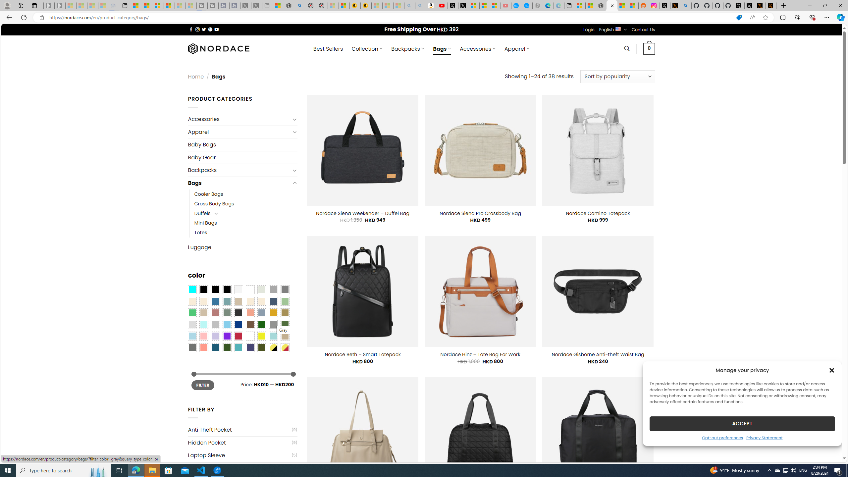 The height and width of the screenshot is (477, 848). I want to click on Light Blue, so click(192, 336).